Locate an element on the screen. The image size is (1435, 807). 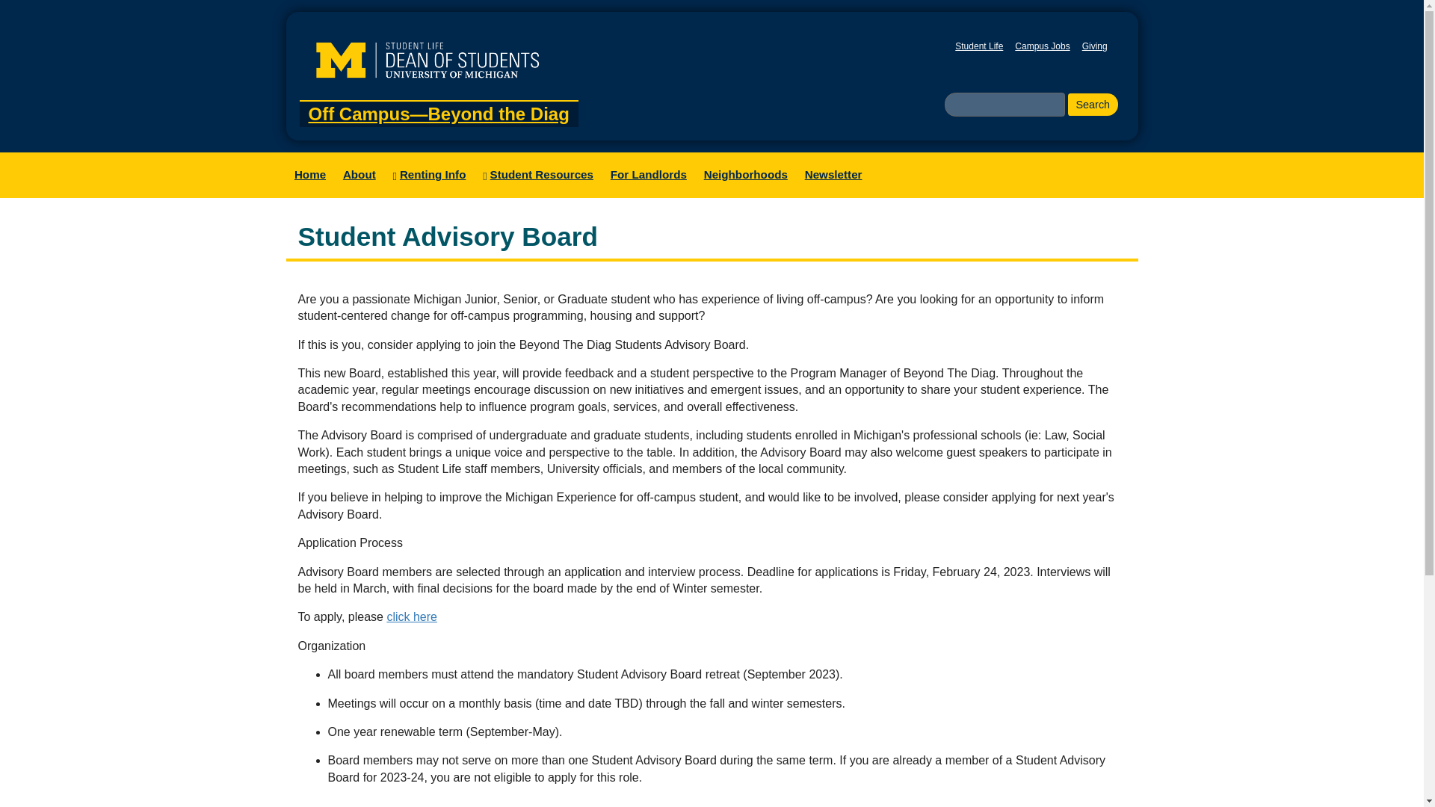
Student Resources is located at coordinates (538, 175).